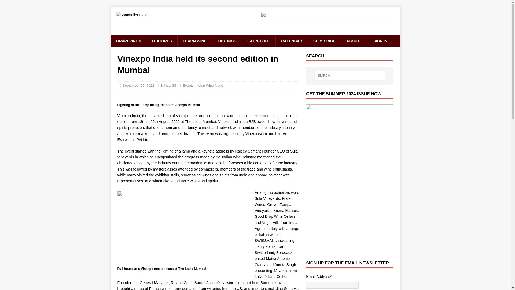  I want to click on LEARN WINE, so click(195, 41).